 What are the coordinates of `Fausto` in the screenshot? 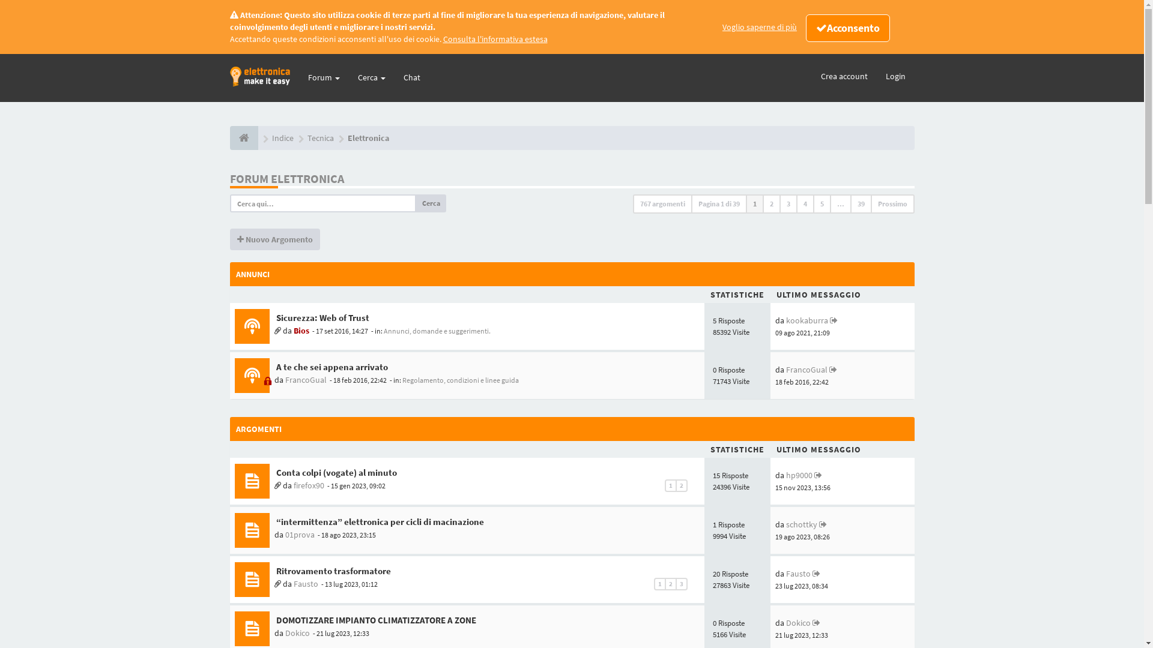 It's located at (799, 574).